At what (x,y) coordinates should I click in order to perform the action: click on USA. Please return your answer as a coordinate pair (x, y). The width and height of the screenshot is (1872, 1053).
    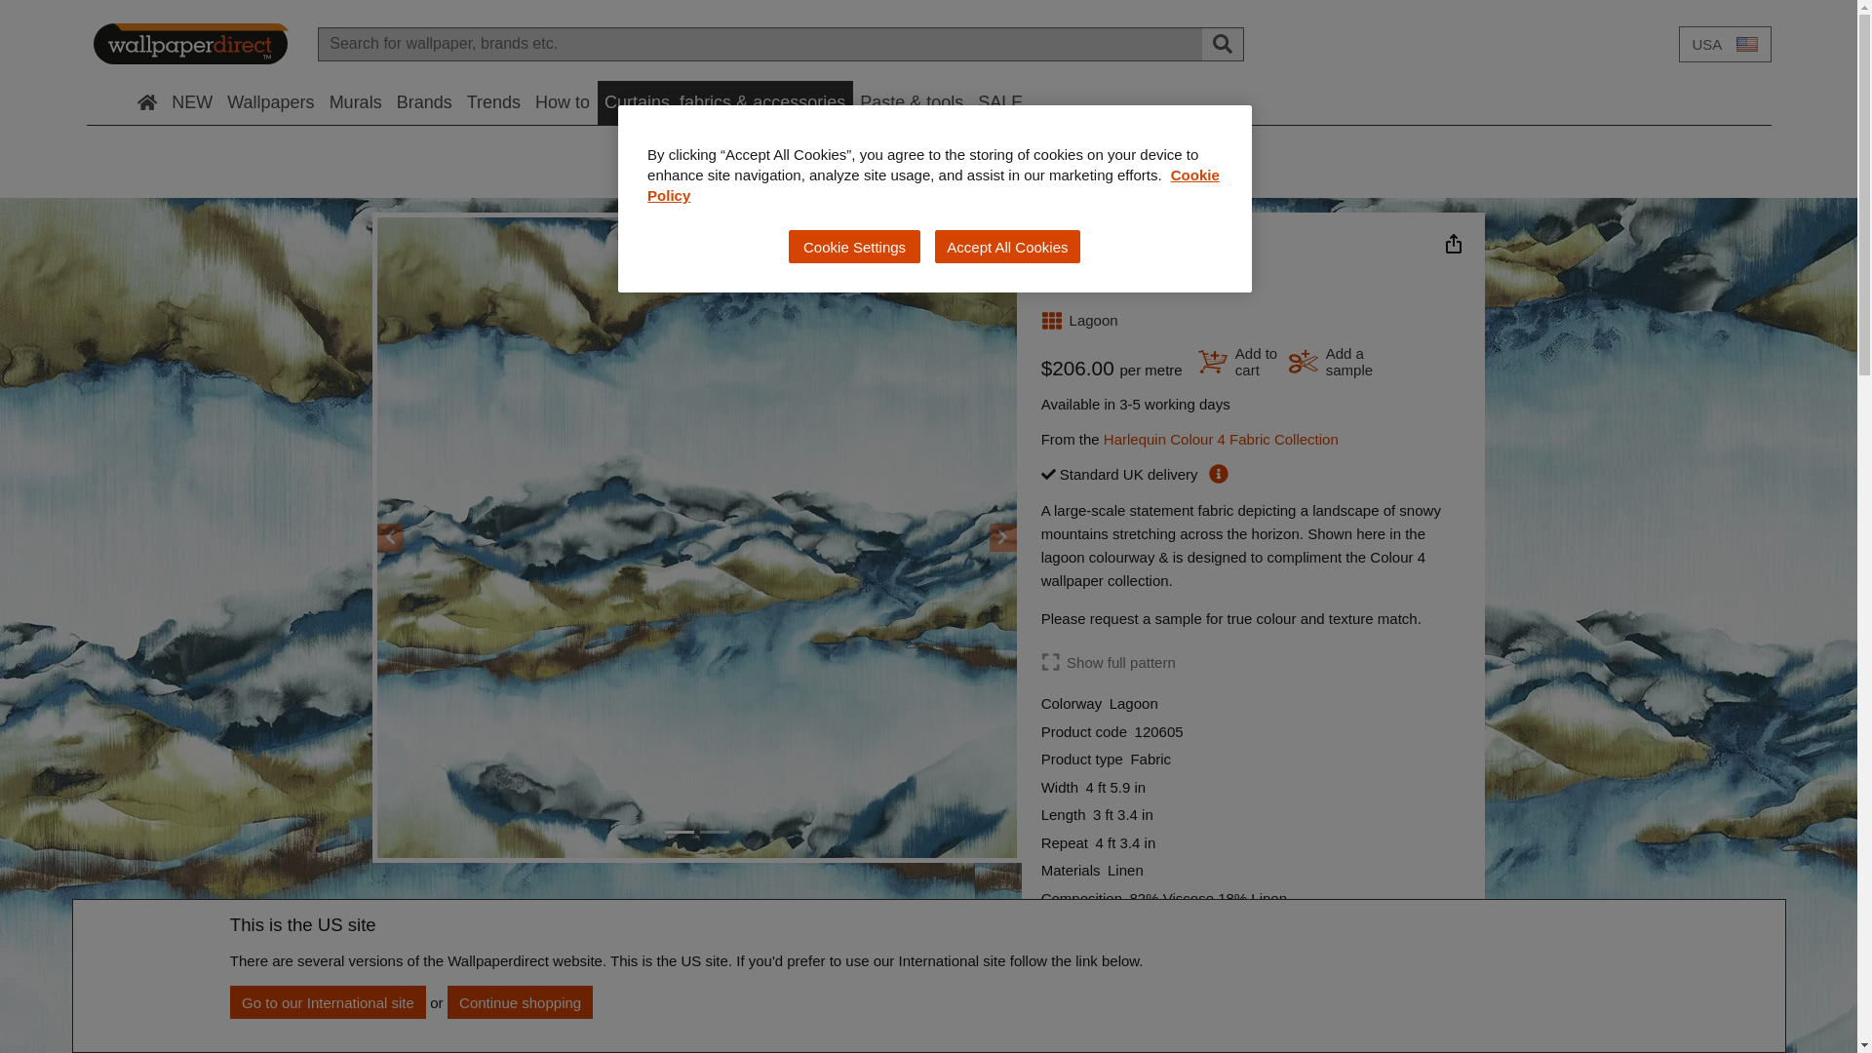
    Looking at the image, I should click on (1724, 43).